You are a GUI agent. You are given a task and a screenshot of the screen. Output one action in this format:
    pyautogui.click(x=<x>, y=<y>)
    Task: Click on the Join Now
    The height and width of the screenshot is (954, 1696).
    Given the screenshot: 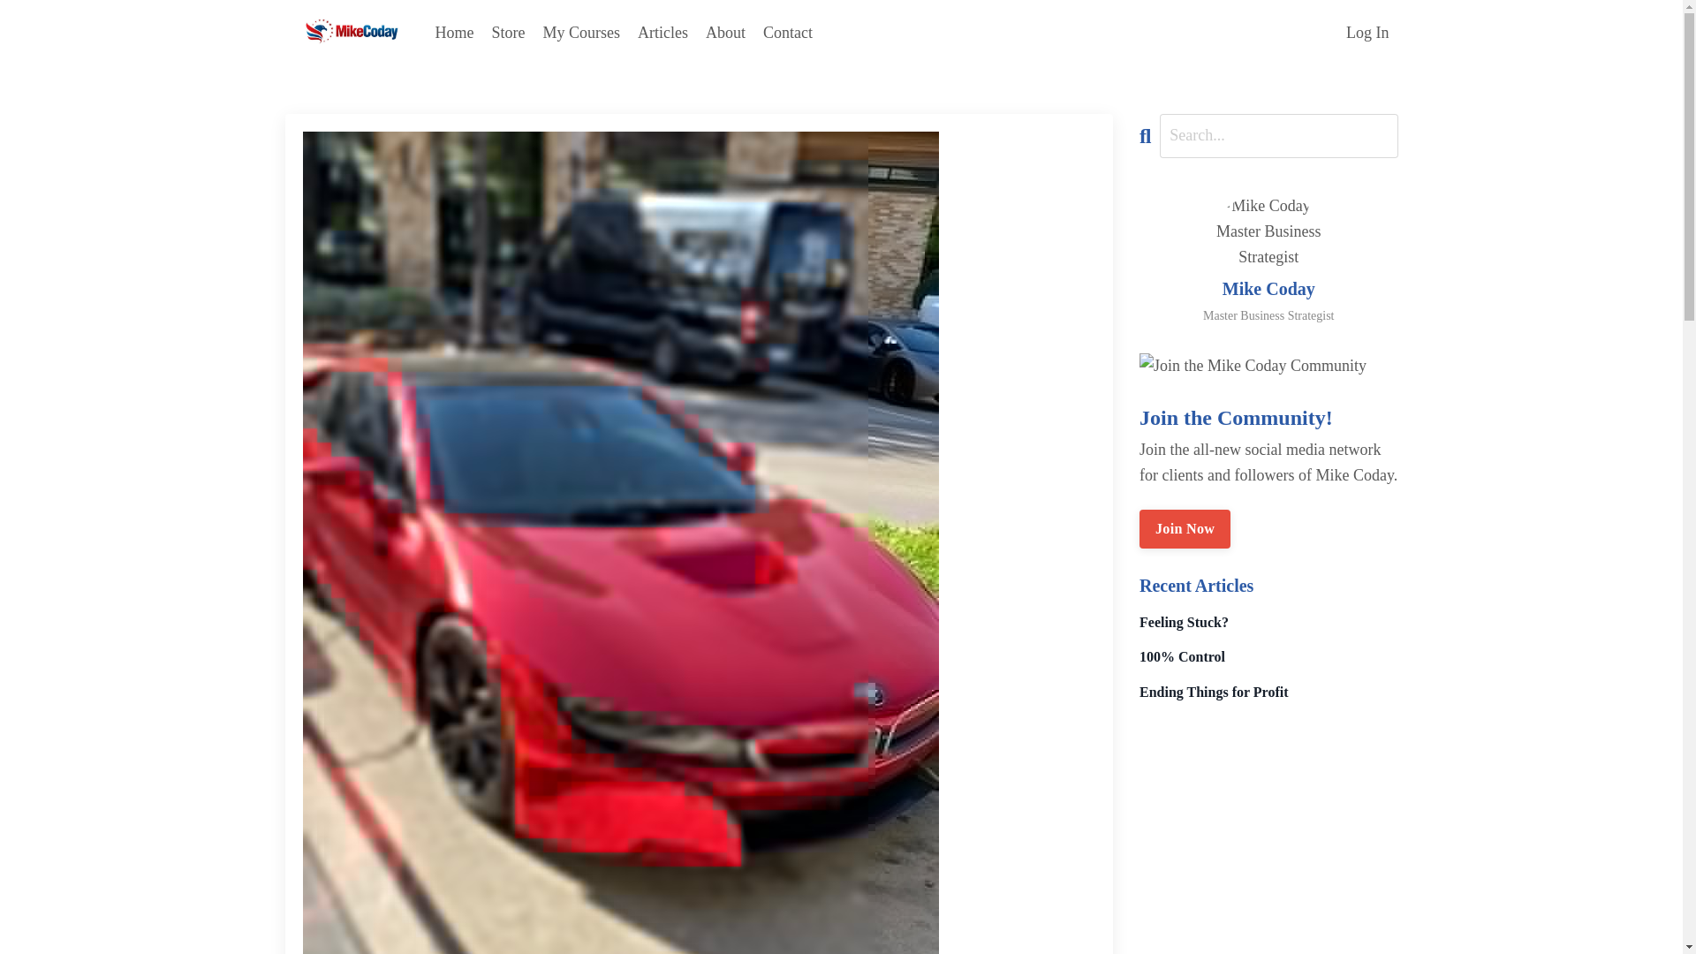 What is the action you would take?
    pyautogui.click(x=1185, y=528)
    